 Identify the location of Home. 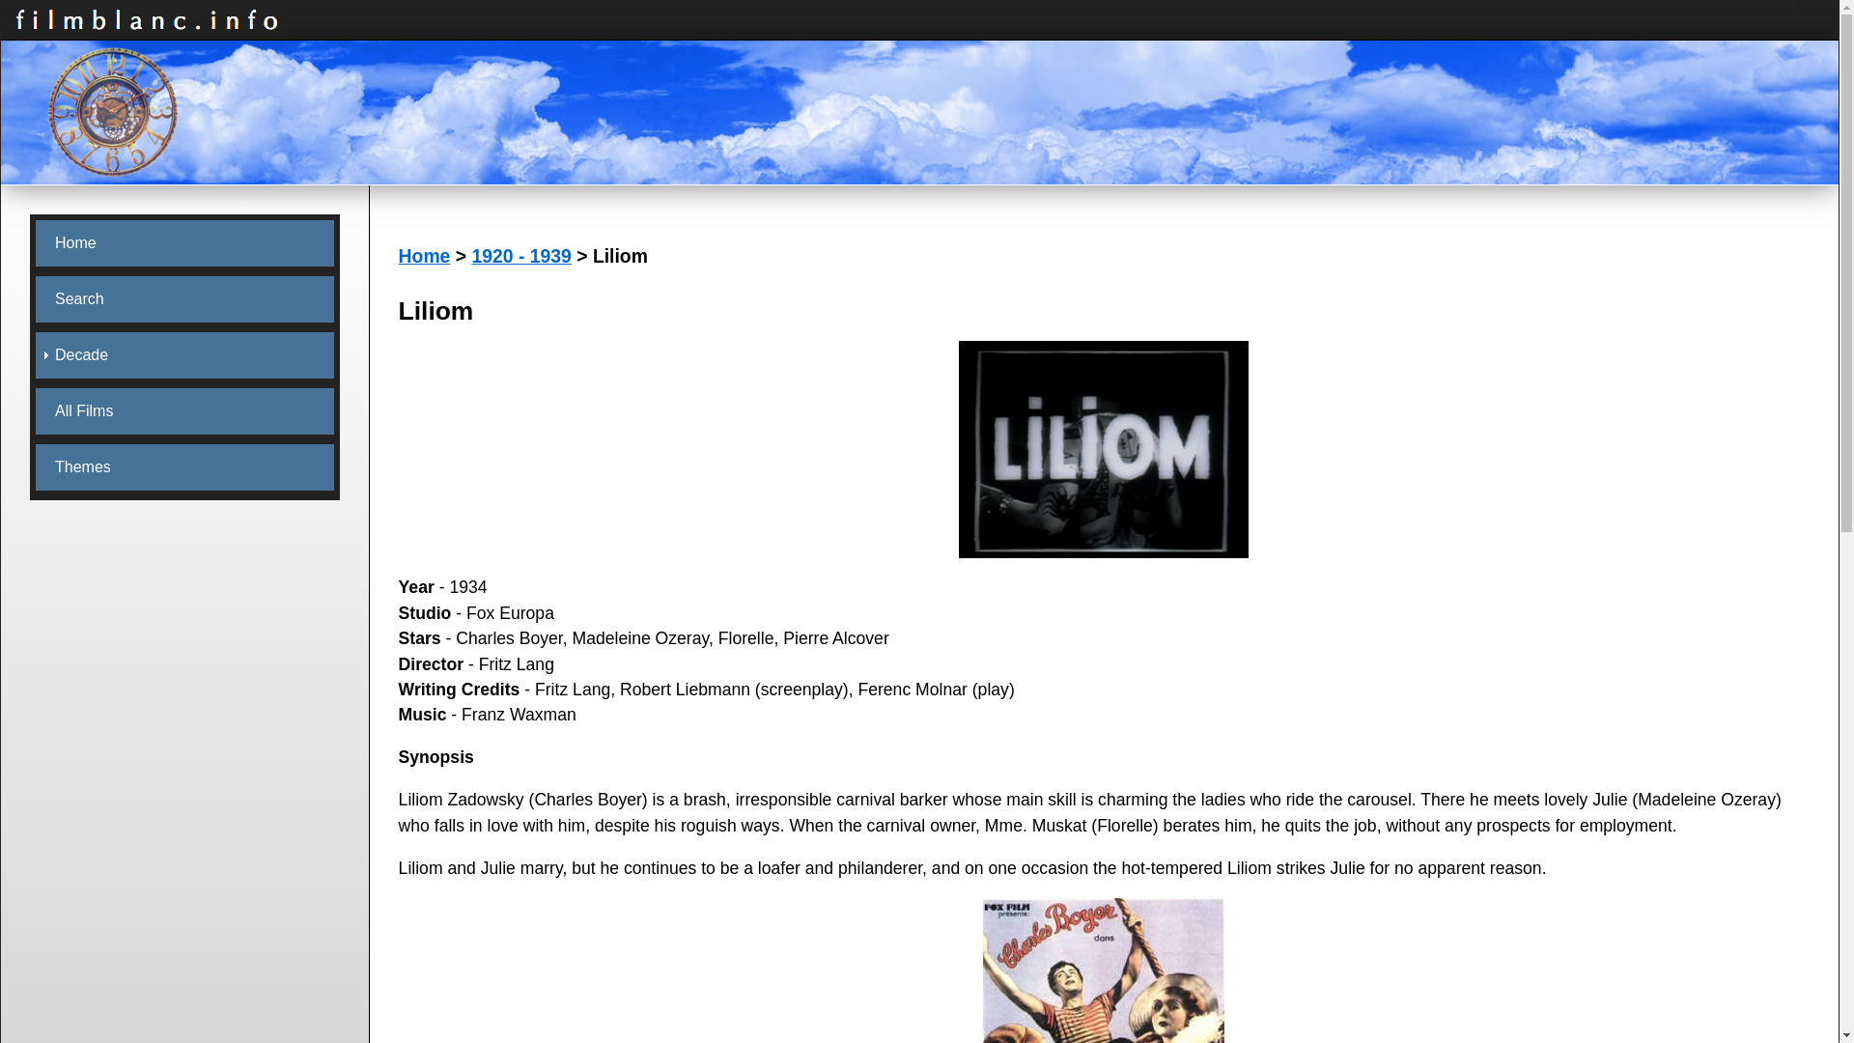
(424, 255).